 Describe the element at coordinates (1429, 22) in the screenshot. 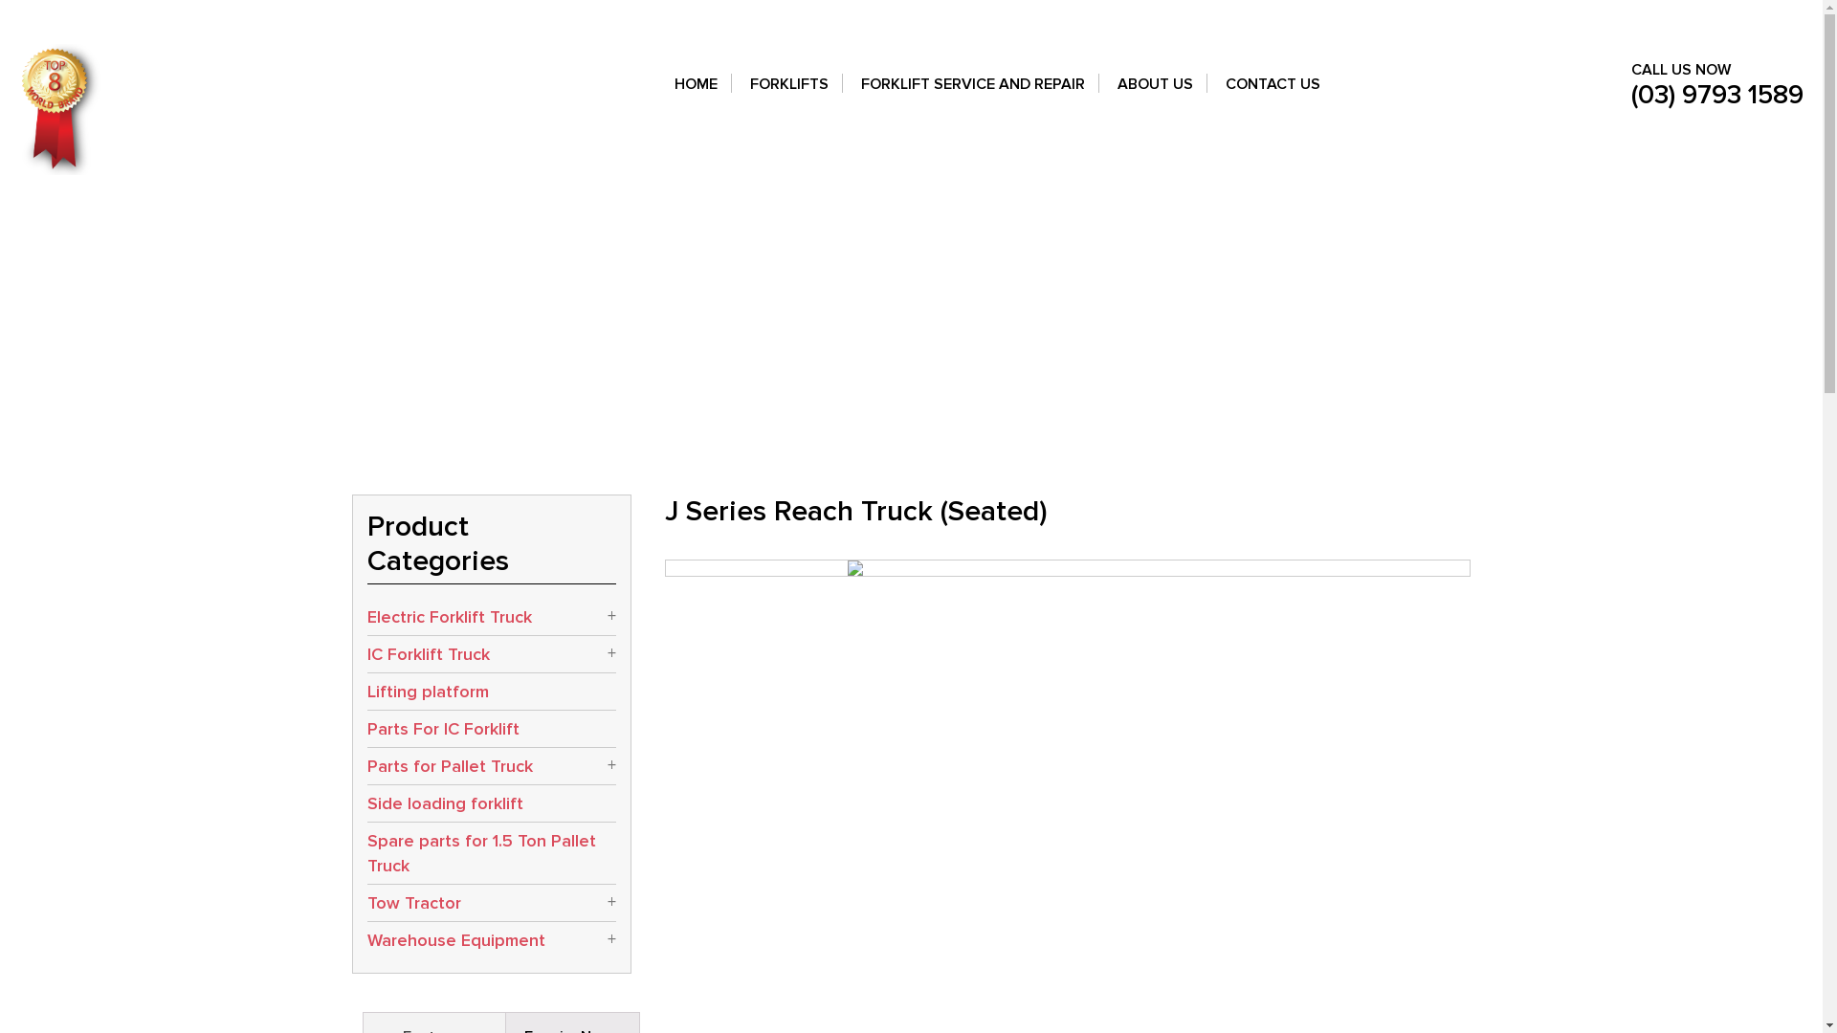

I see `linkedin` at that location.